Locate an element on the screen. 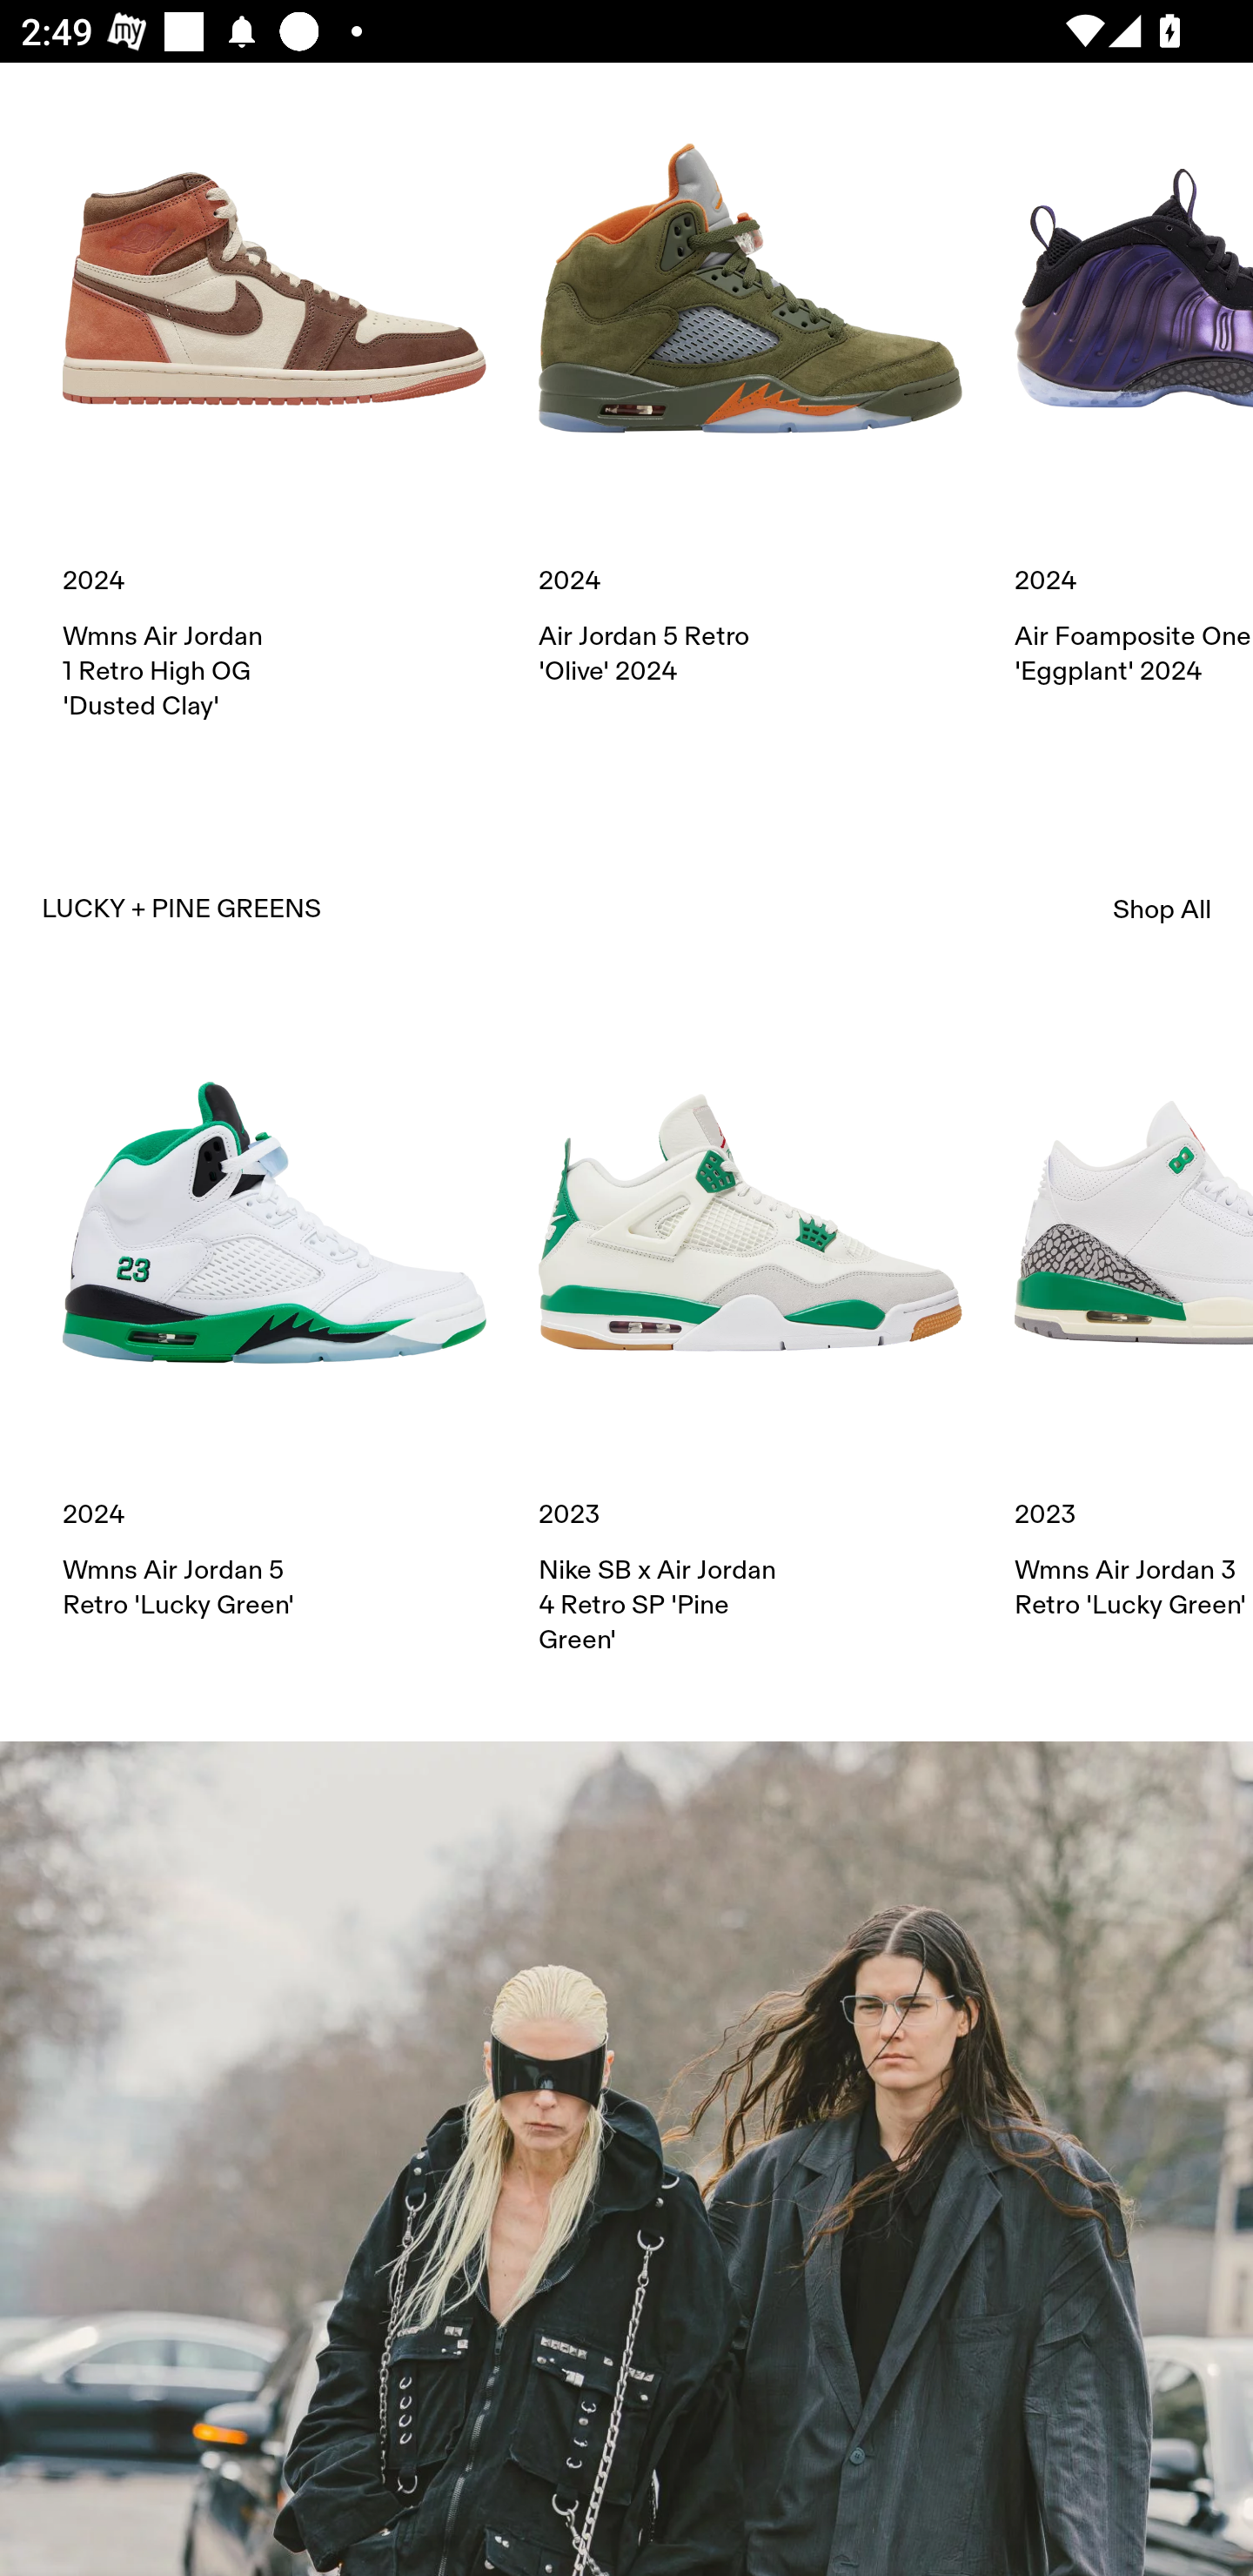 The image size is (1253, 2576). 2023 Wmns Air Jordan 3 Retro 'Lucky Green' is located at coordinates (1134, 1316).